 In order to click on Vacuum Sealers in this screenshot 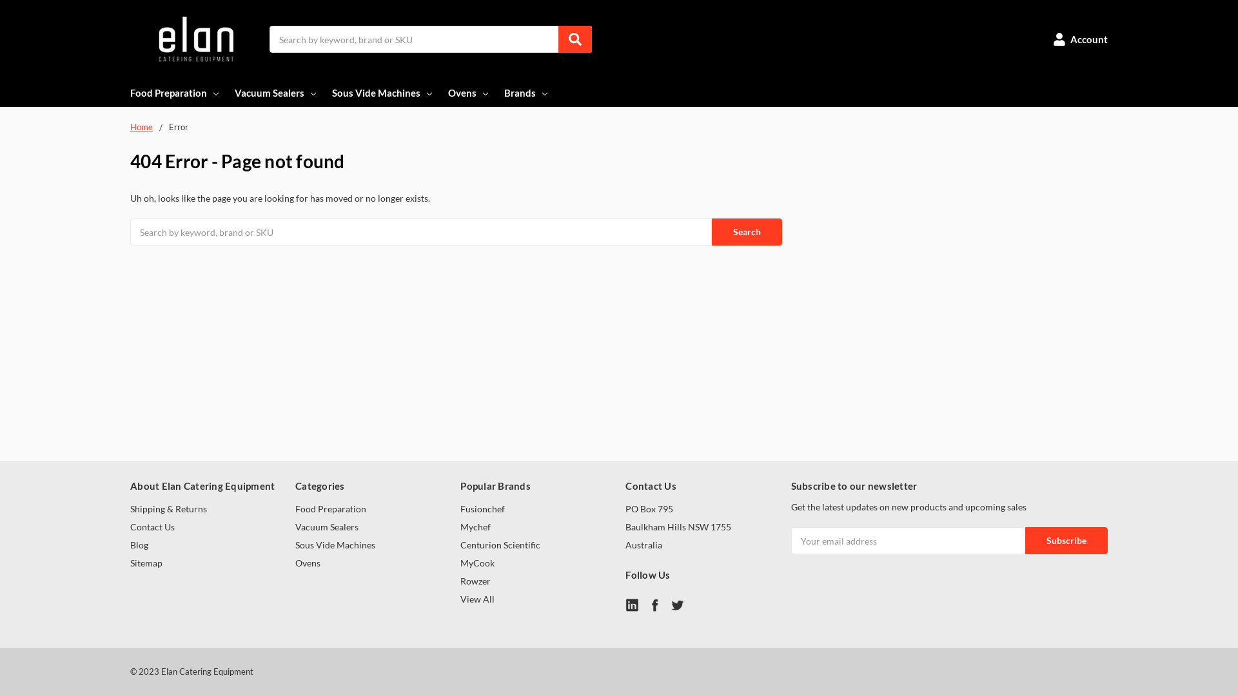, I will do `click(327, 527)`.